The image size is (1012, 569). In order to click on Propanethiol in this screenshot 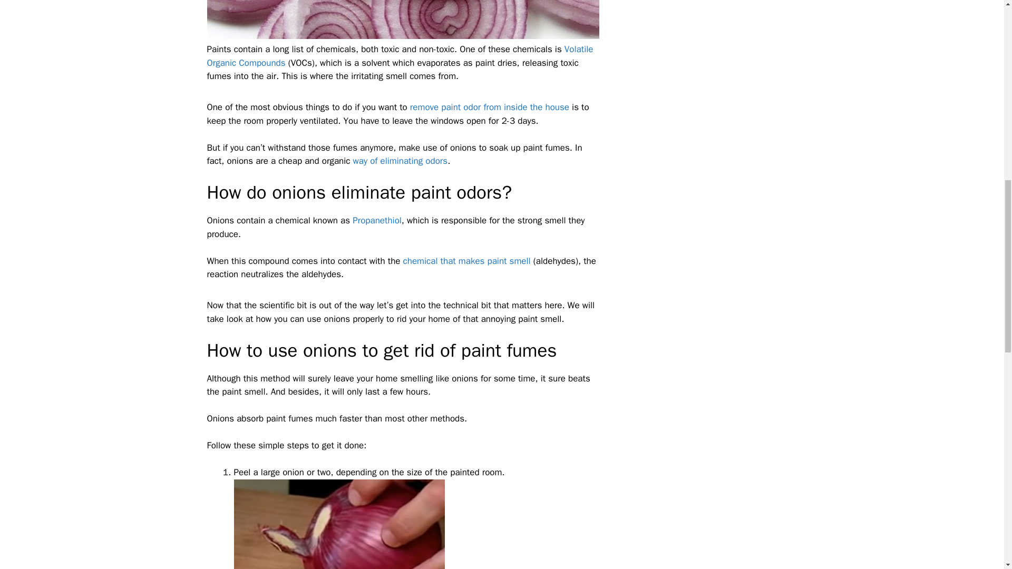, I will do `click(377, 220)`.